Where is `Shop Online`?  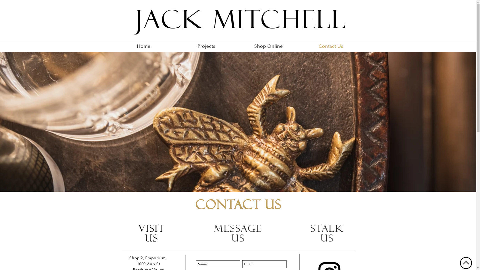 Shop Online is located at coordinates (268, 46).